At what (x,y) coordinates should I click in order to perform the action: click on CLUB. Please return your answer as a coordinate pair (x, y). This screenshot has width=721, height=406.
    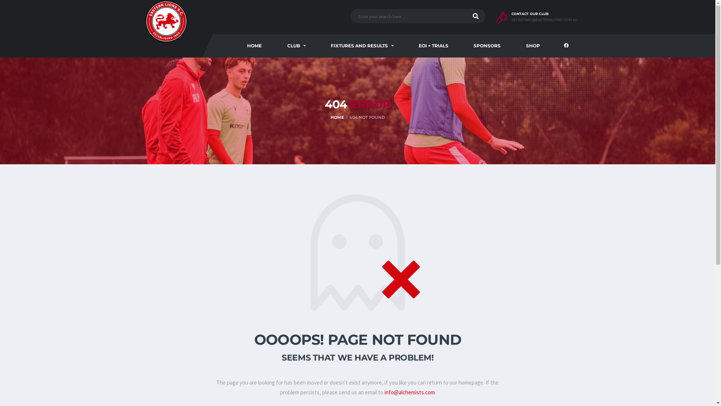
    Looking at the image, I should click on (296, 46).